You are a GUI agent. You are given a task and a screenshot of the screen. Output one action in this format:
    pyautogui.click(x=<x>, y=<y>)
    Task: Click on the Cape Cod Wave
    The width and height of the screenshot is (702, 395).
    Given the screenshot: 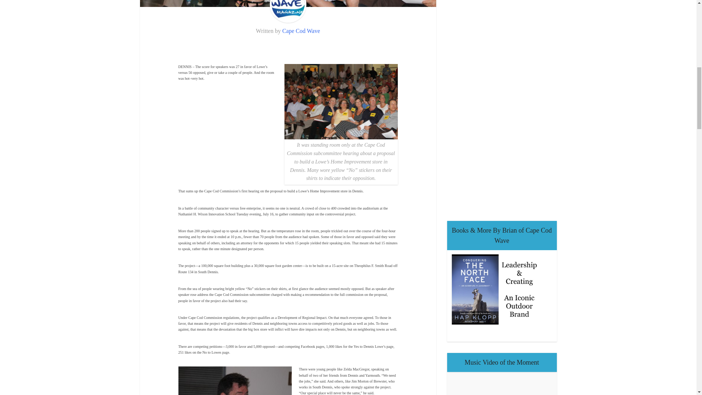 What is the action you would take?
    pyautogui.click(x=301, y=31)
    